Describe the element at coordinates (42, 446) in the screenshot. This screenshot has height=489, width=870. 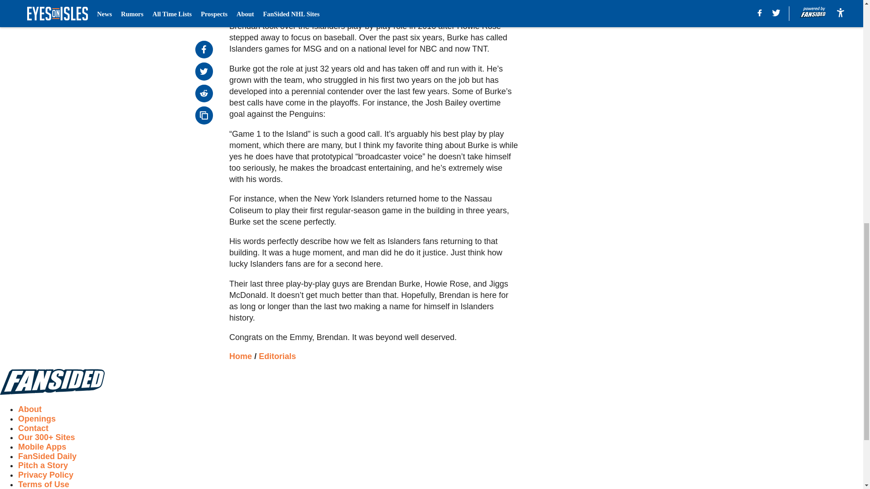
I see `Mobile Apps` at that location.